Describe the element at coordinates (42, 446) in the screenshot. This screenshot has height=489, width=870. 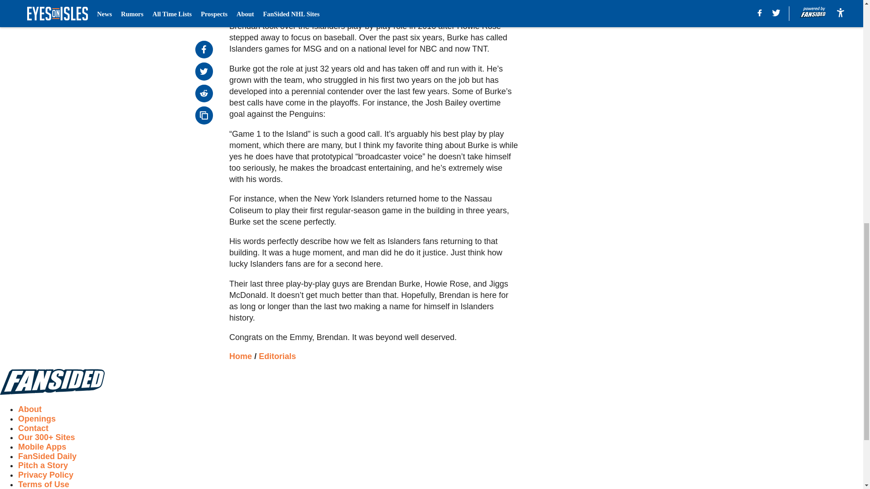
I see `Mobile Apps` at that location.